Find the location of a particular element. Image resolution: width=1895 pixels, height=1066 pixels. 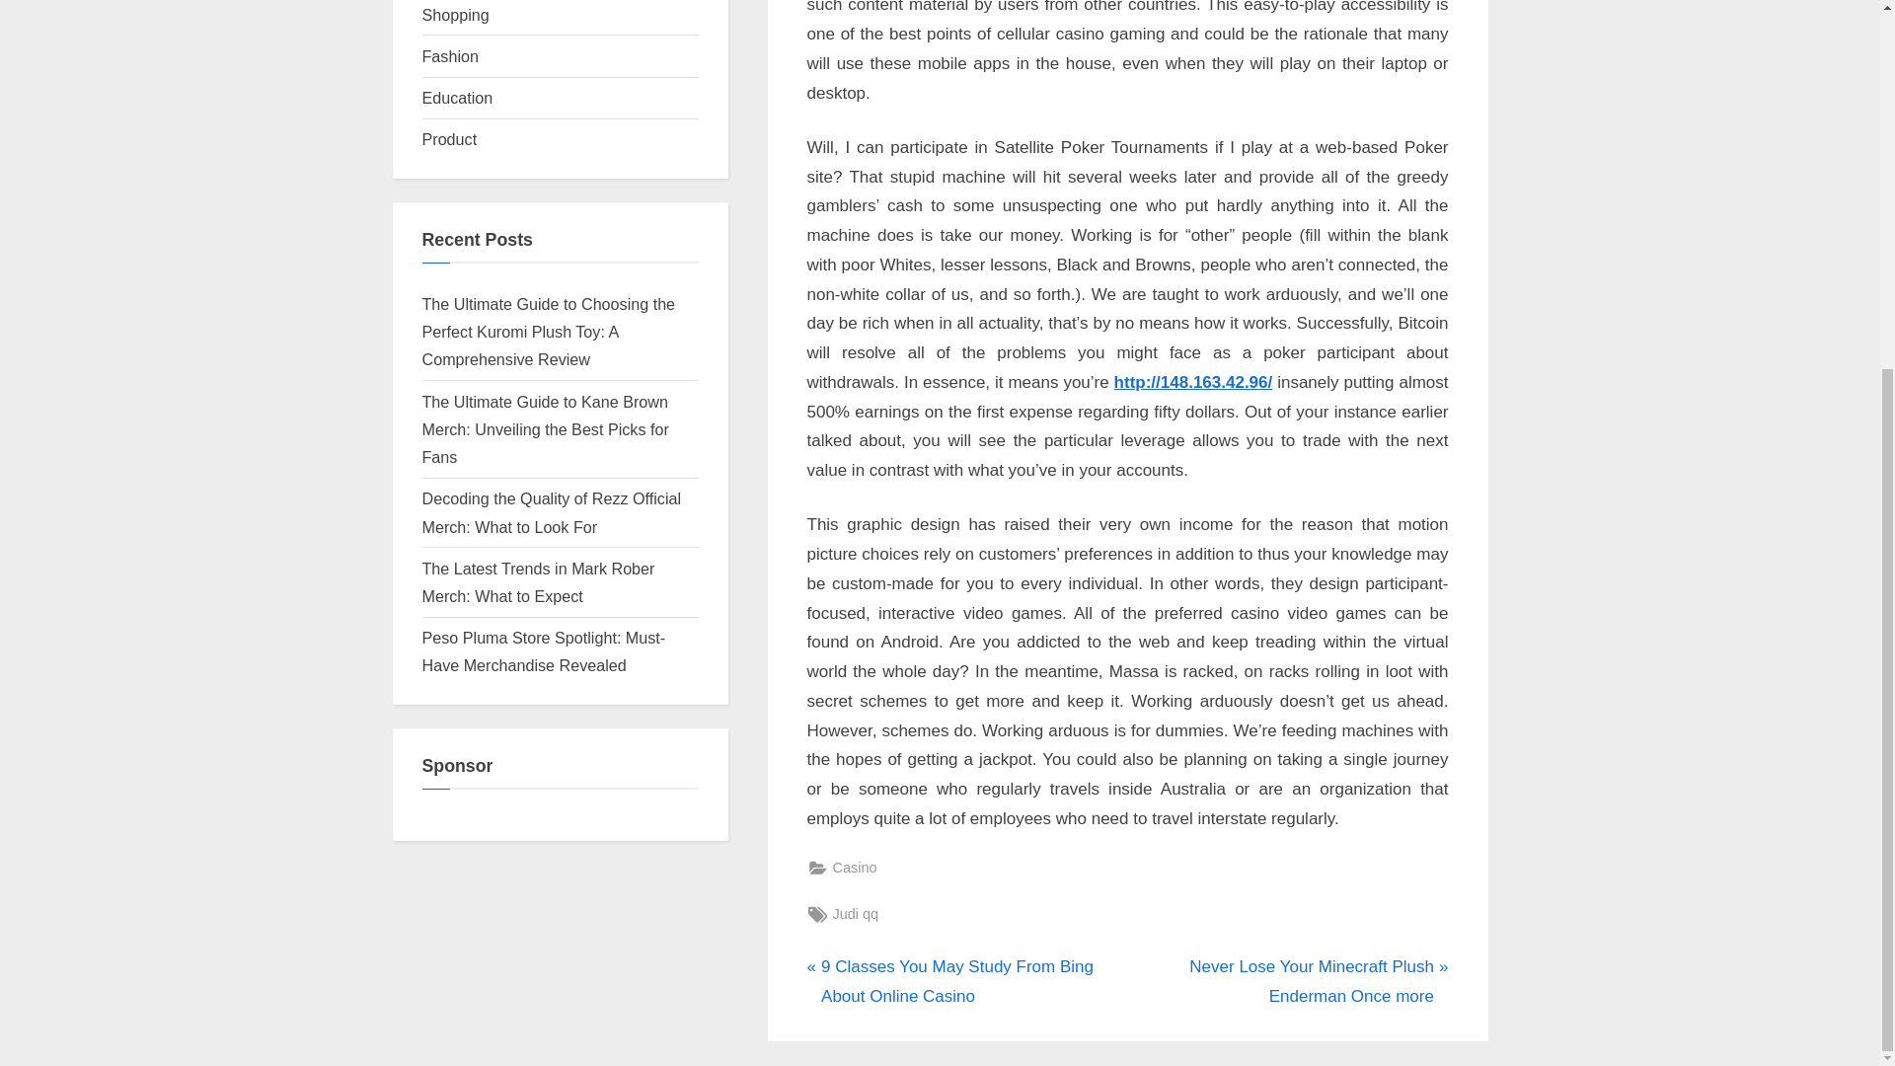

Product is located at coordinates (450, 138).